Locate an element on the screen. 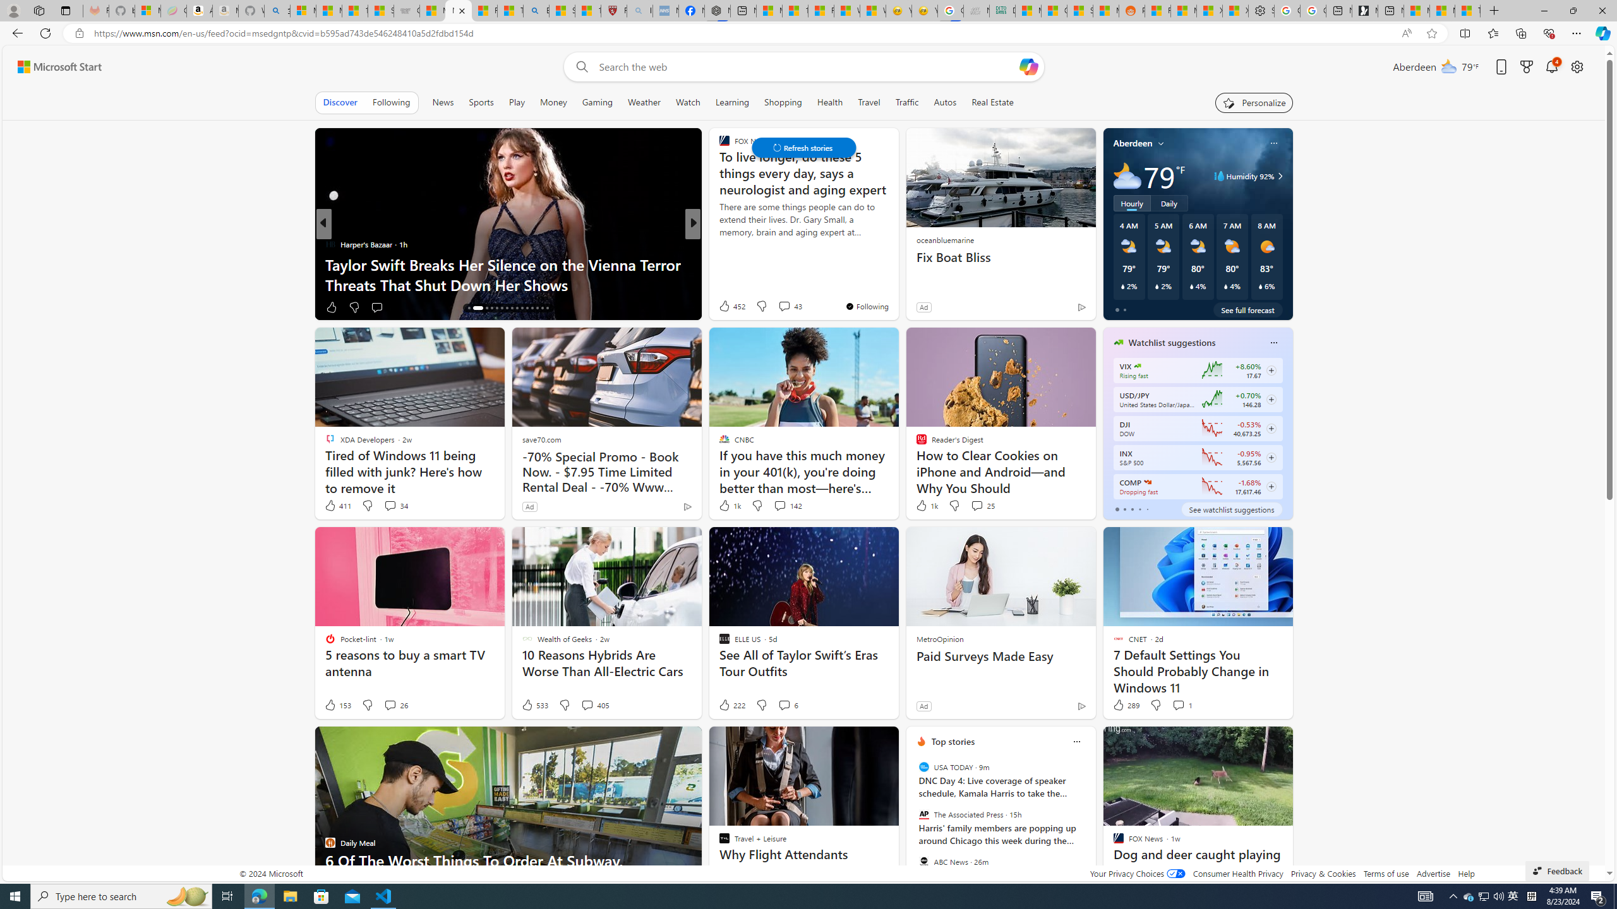 The width and height of the screenshot is (1617, 909). tab-3 is located at coordinates (1139, 509).